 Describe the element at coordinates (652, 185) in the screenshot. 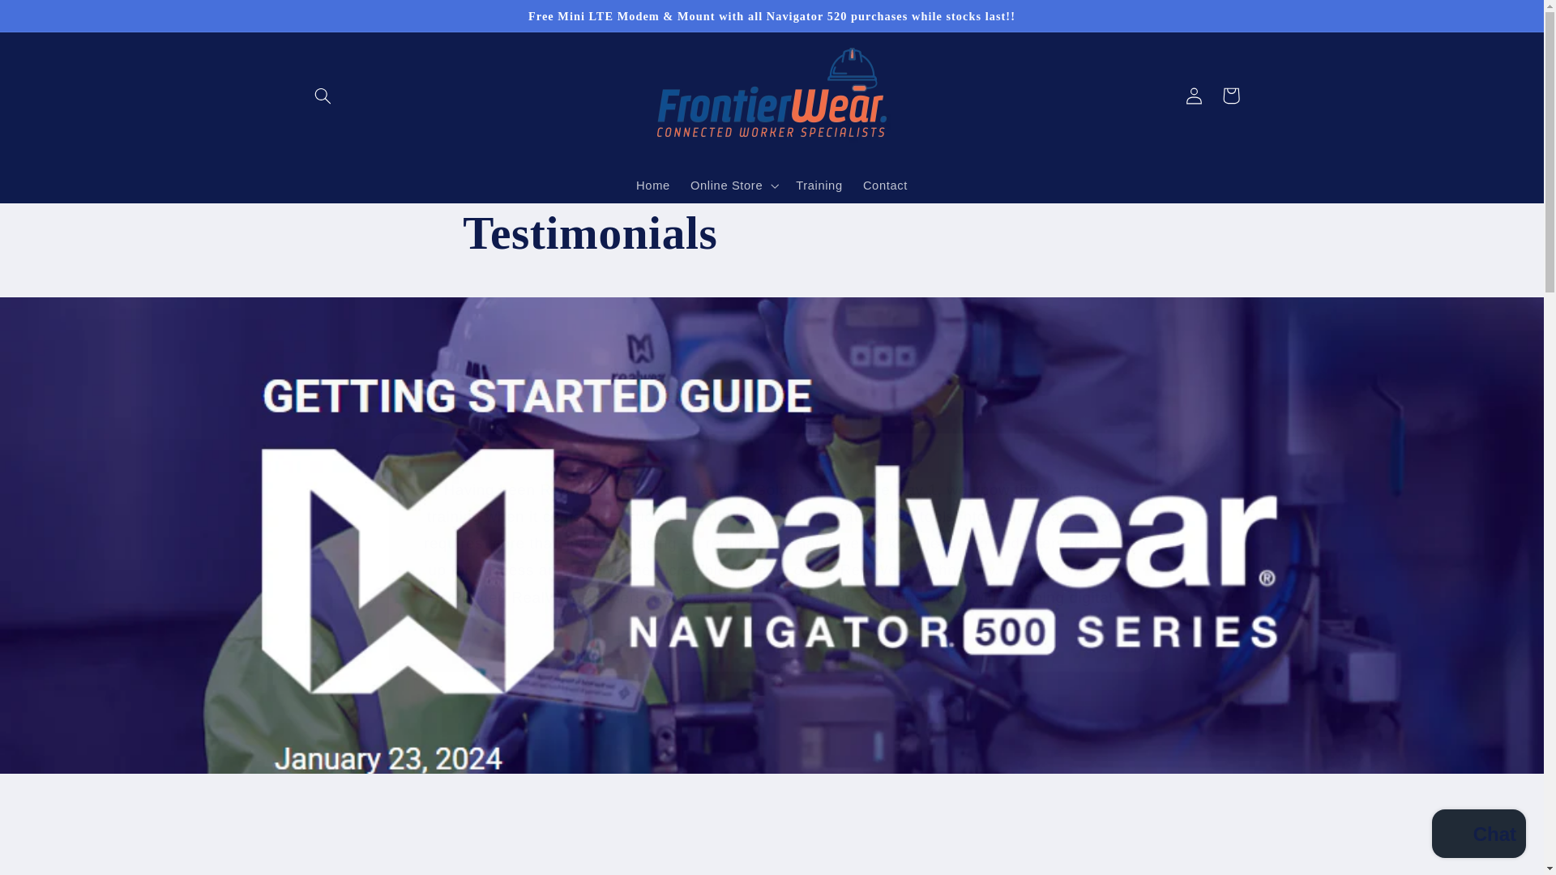

I see `Home` at that location.